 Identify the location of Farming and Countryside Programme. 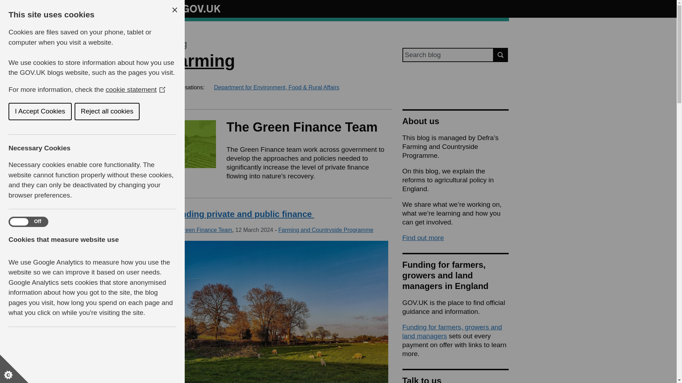
(325, 230).